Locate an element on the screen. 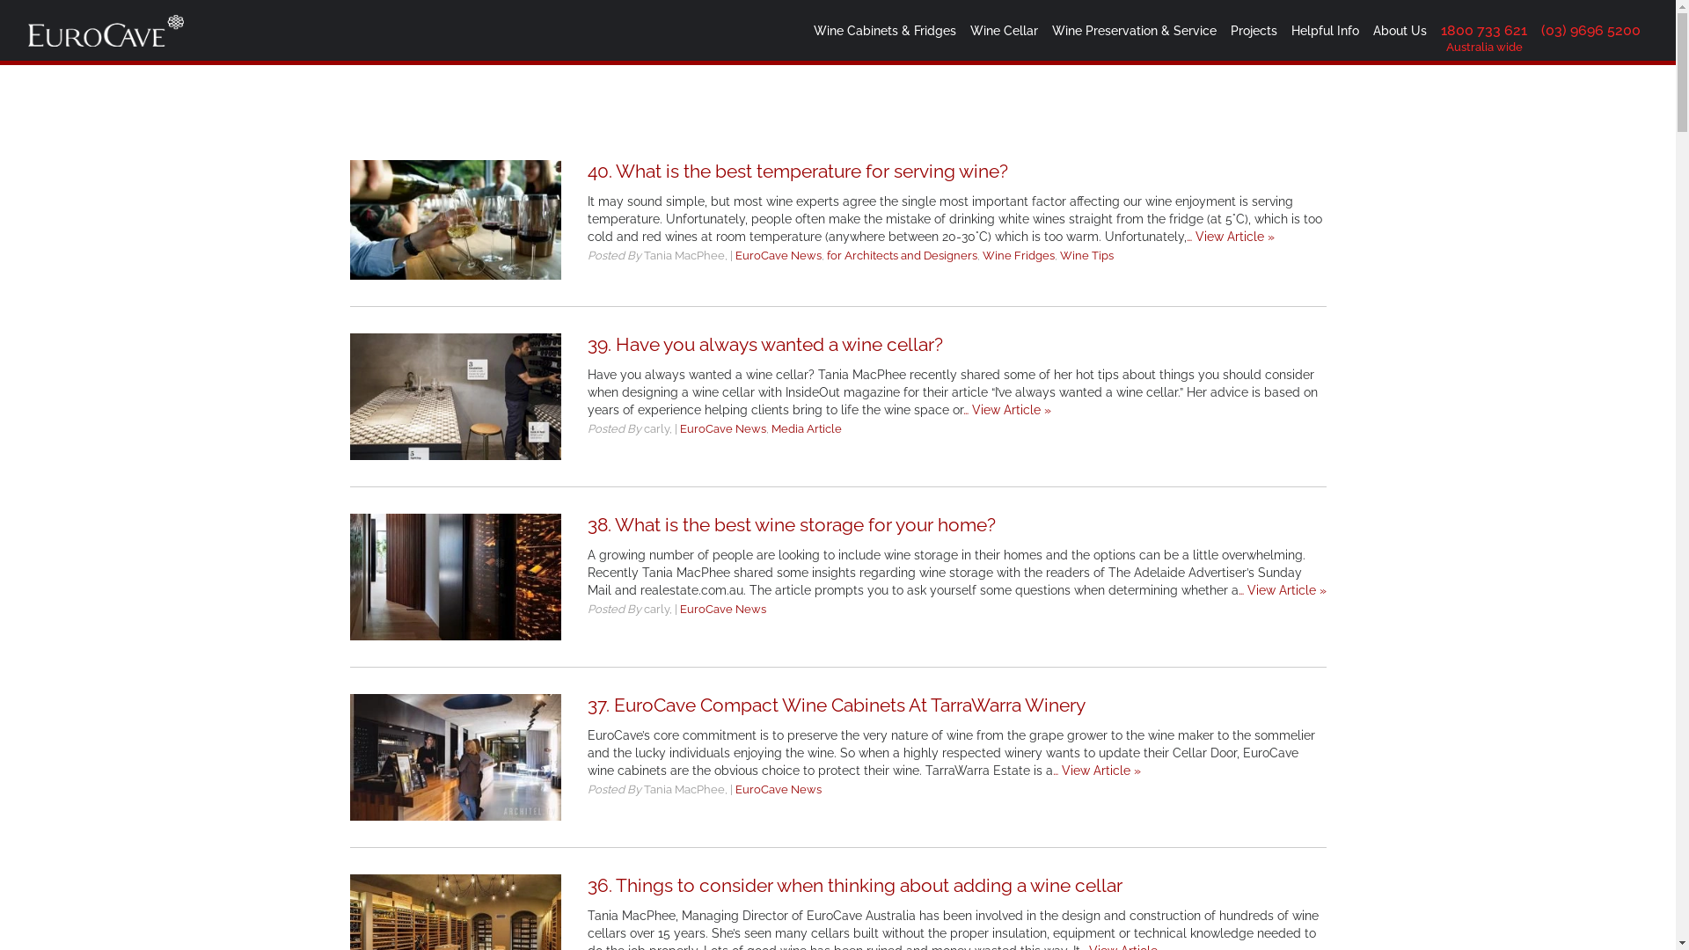 The width and height of the screenshot is (1689, 950). Projects is located at coordinates (1254, 31).